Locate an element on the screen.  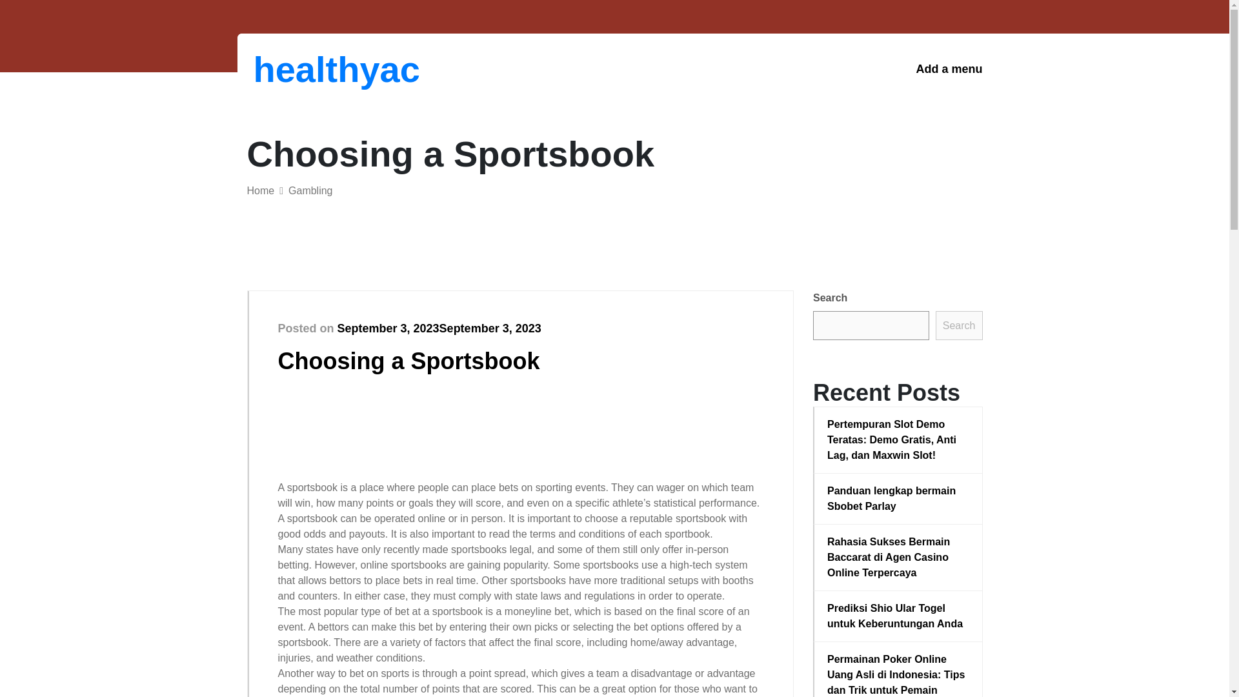
Choosing a Sportsbook is located at coordinates (408, 360).